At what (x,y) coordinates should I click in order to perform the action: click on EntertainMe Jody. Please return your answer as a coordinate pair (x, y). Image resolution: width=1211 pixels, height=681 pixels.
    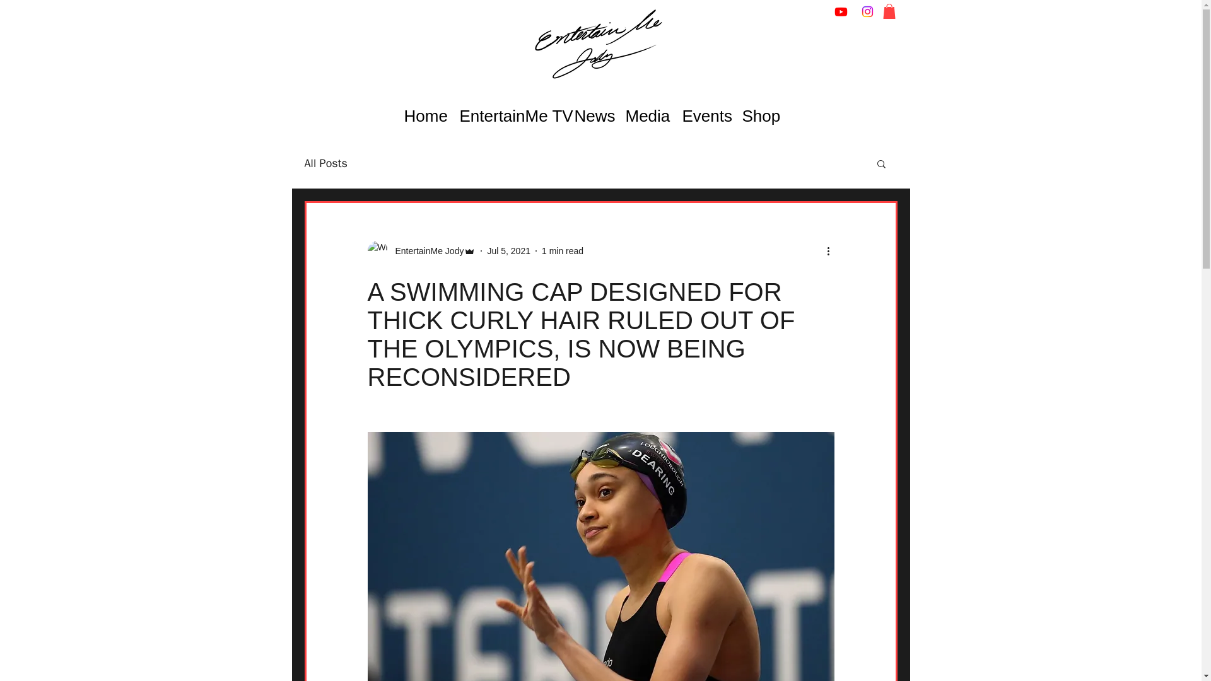
    Looking at the image, I should click on (425, 251).